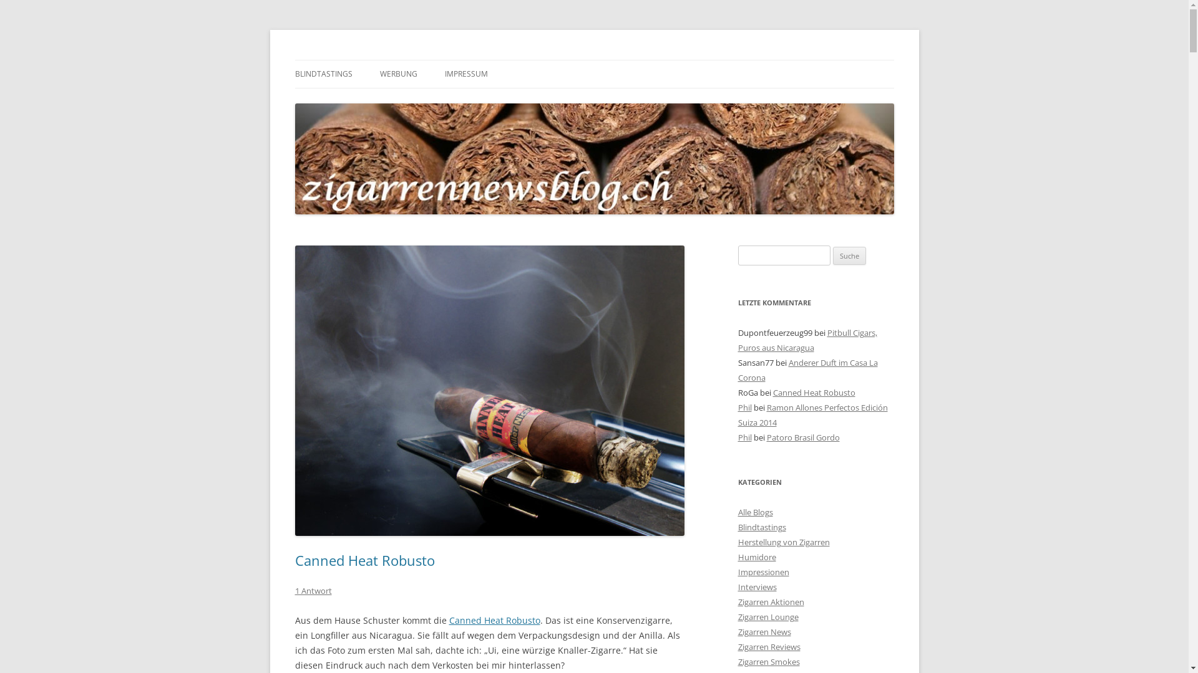  What do you see at coordinates (398, 74) in the screenshot?
I see `WERBUNG` at bounding box center [398, 74].